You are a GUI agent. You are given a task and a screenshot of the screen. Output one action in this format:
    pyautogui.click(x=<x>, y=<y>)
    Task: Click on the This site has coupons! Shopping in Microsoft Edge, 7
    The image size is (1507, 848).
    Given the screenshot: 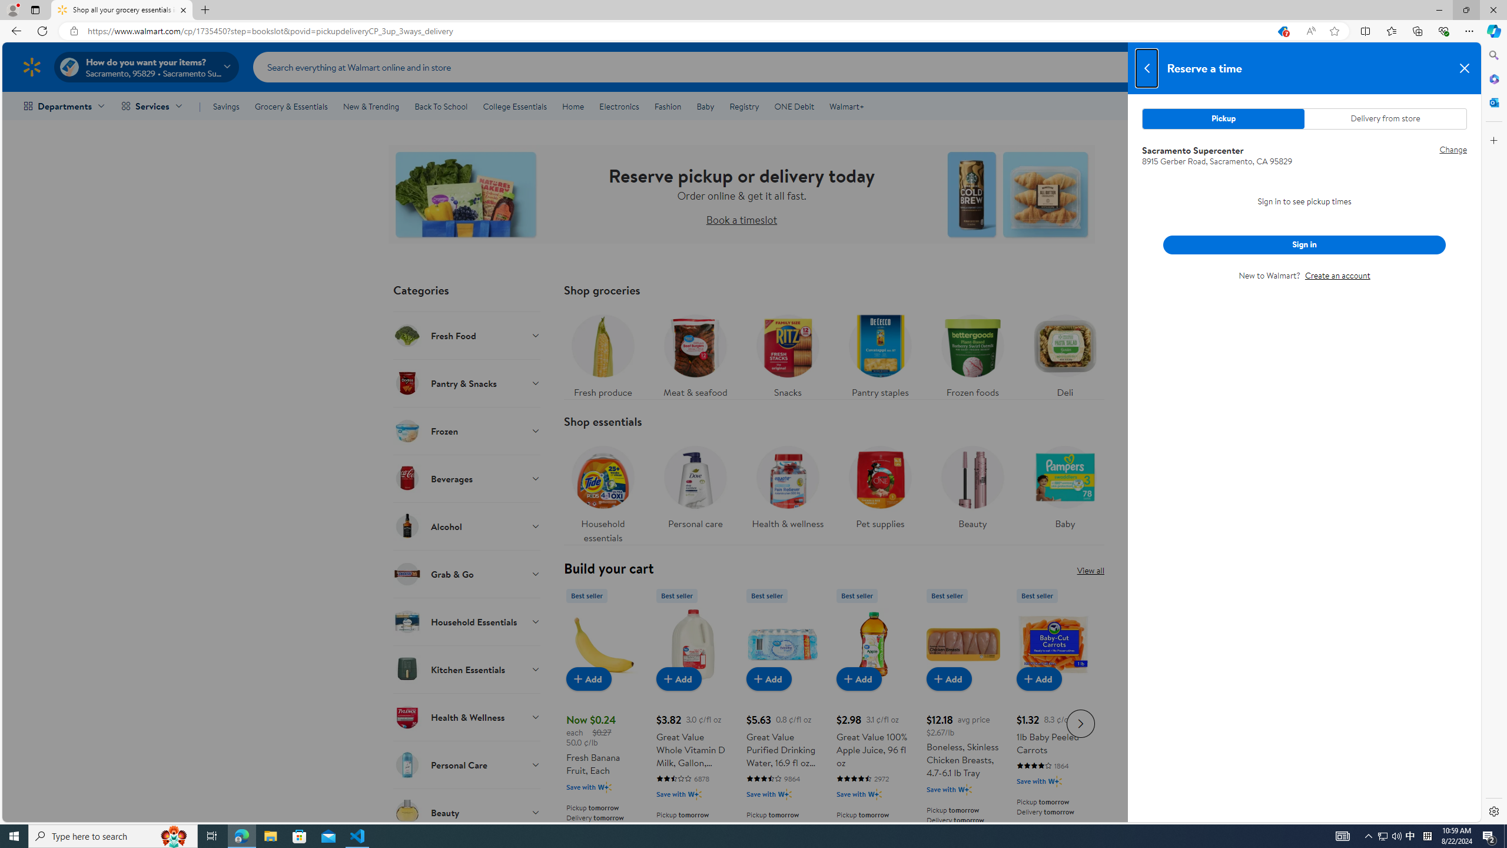 What is the action you would take?
    pyautogui.click(x=1282, y=31)
    